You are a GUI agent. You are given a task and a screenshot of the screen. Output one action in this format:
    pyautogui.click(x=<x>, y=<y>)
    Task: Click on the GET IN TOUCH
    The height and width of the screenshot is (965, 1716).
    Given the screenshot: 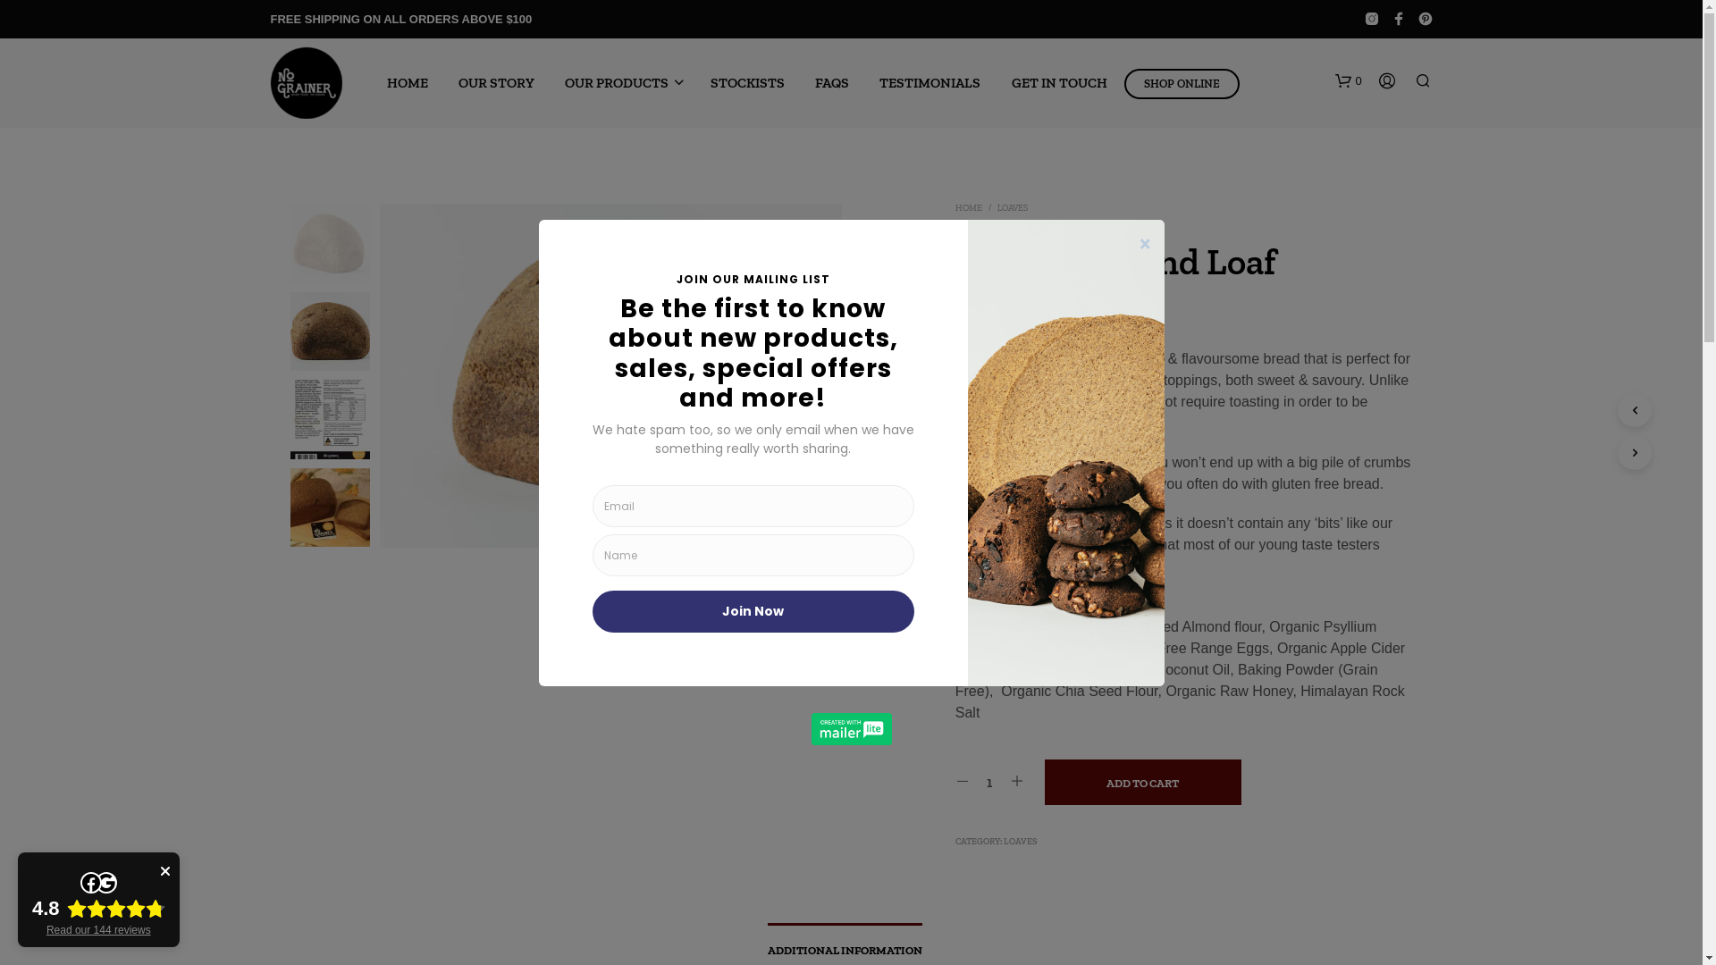 What is the action you would take?
    pyautogui.click(x=1060, y=82)
    